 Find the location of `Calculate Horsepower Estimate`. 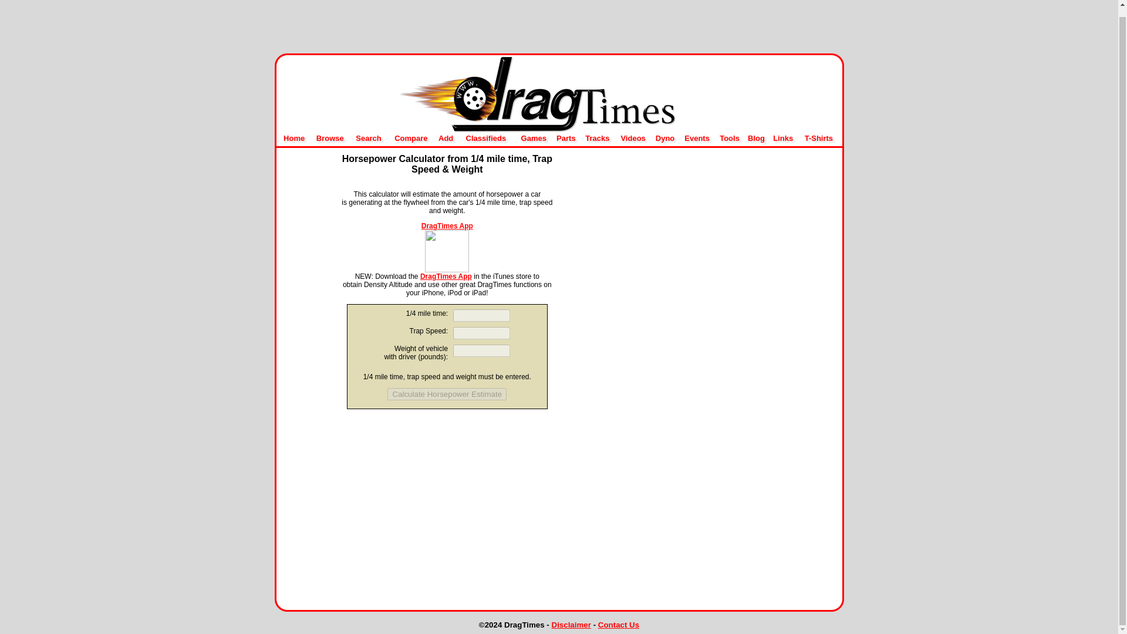

Calculate Horsepower Estimate is located at coordinates (447, 393).